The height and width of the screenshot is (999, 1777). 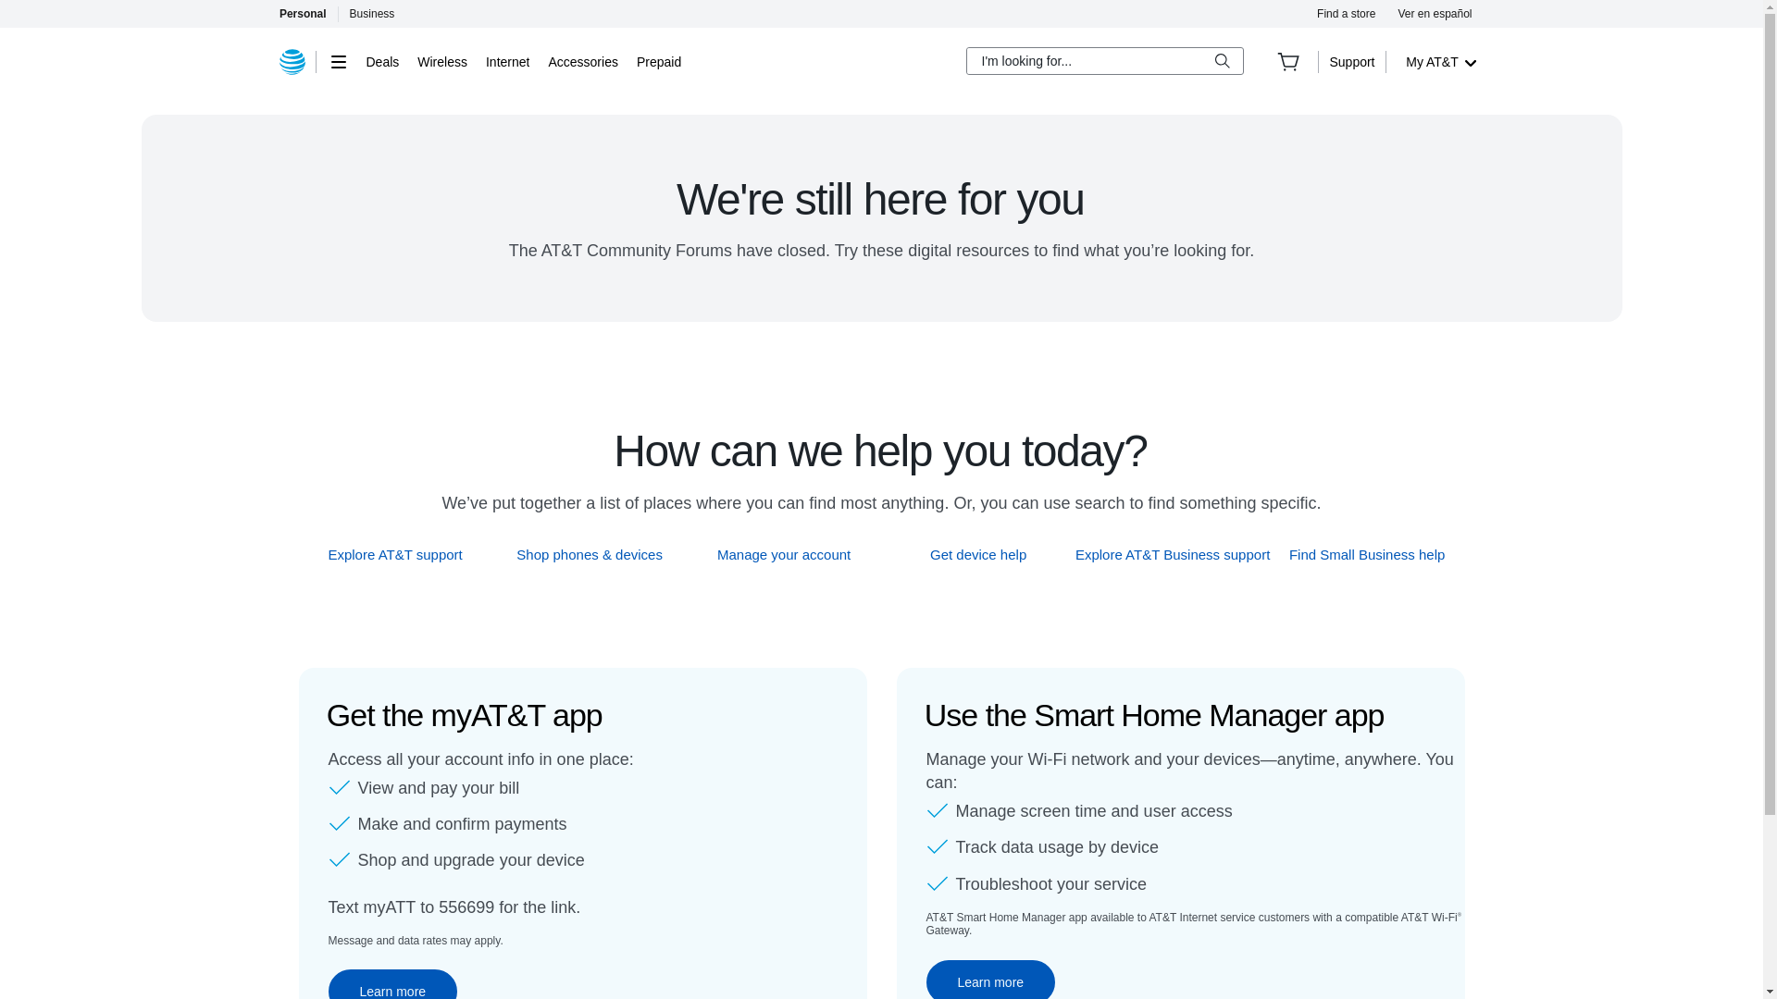 I want to click on Cart, so click(x=1288, y=61).